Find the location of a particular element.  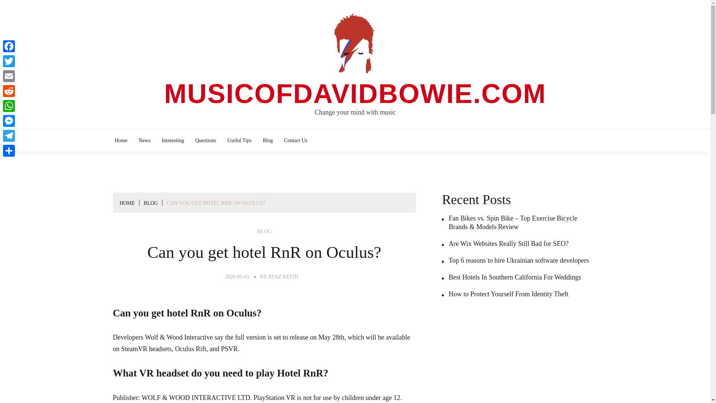

AYAZ KEITH is located at coordinates (283, 277).